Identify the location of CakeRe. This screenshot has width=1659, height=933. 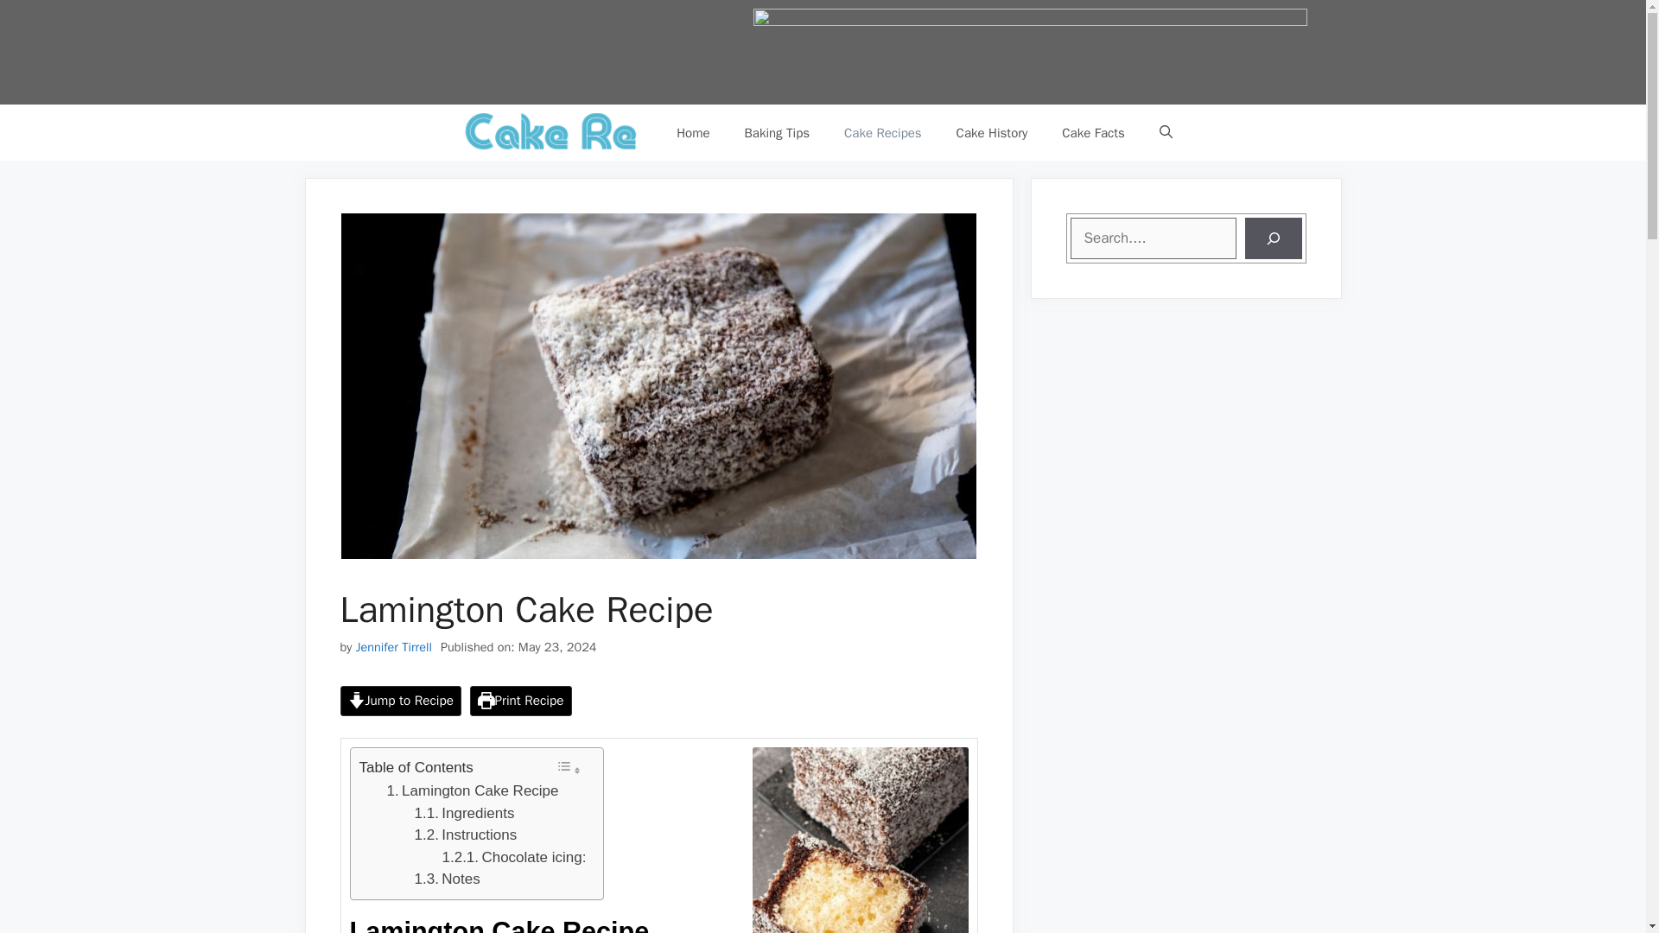
(553, 131).